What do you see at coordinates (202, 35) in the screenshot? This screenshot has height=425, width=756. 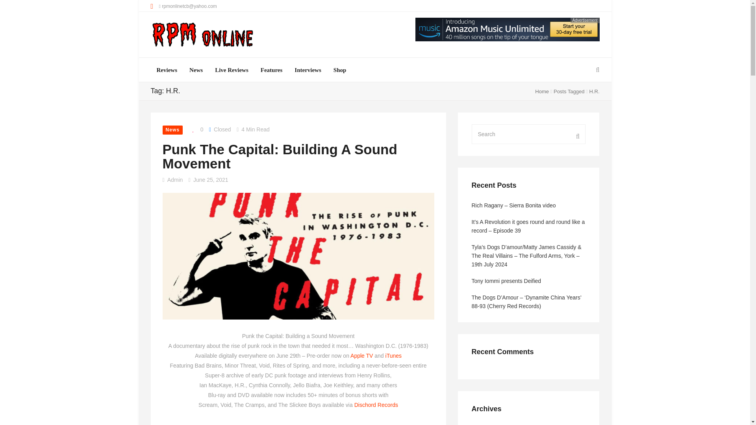 I see `RPM Online` at bounding box center [202, 35].